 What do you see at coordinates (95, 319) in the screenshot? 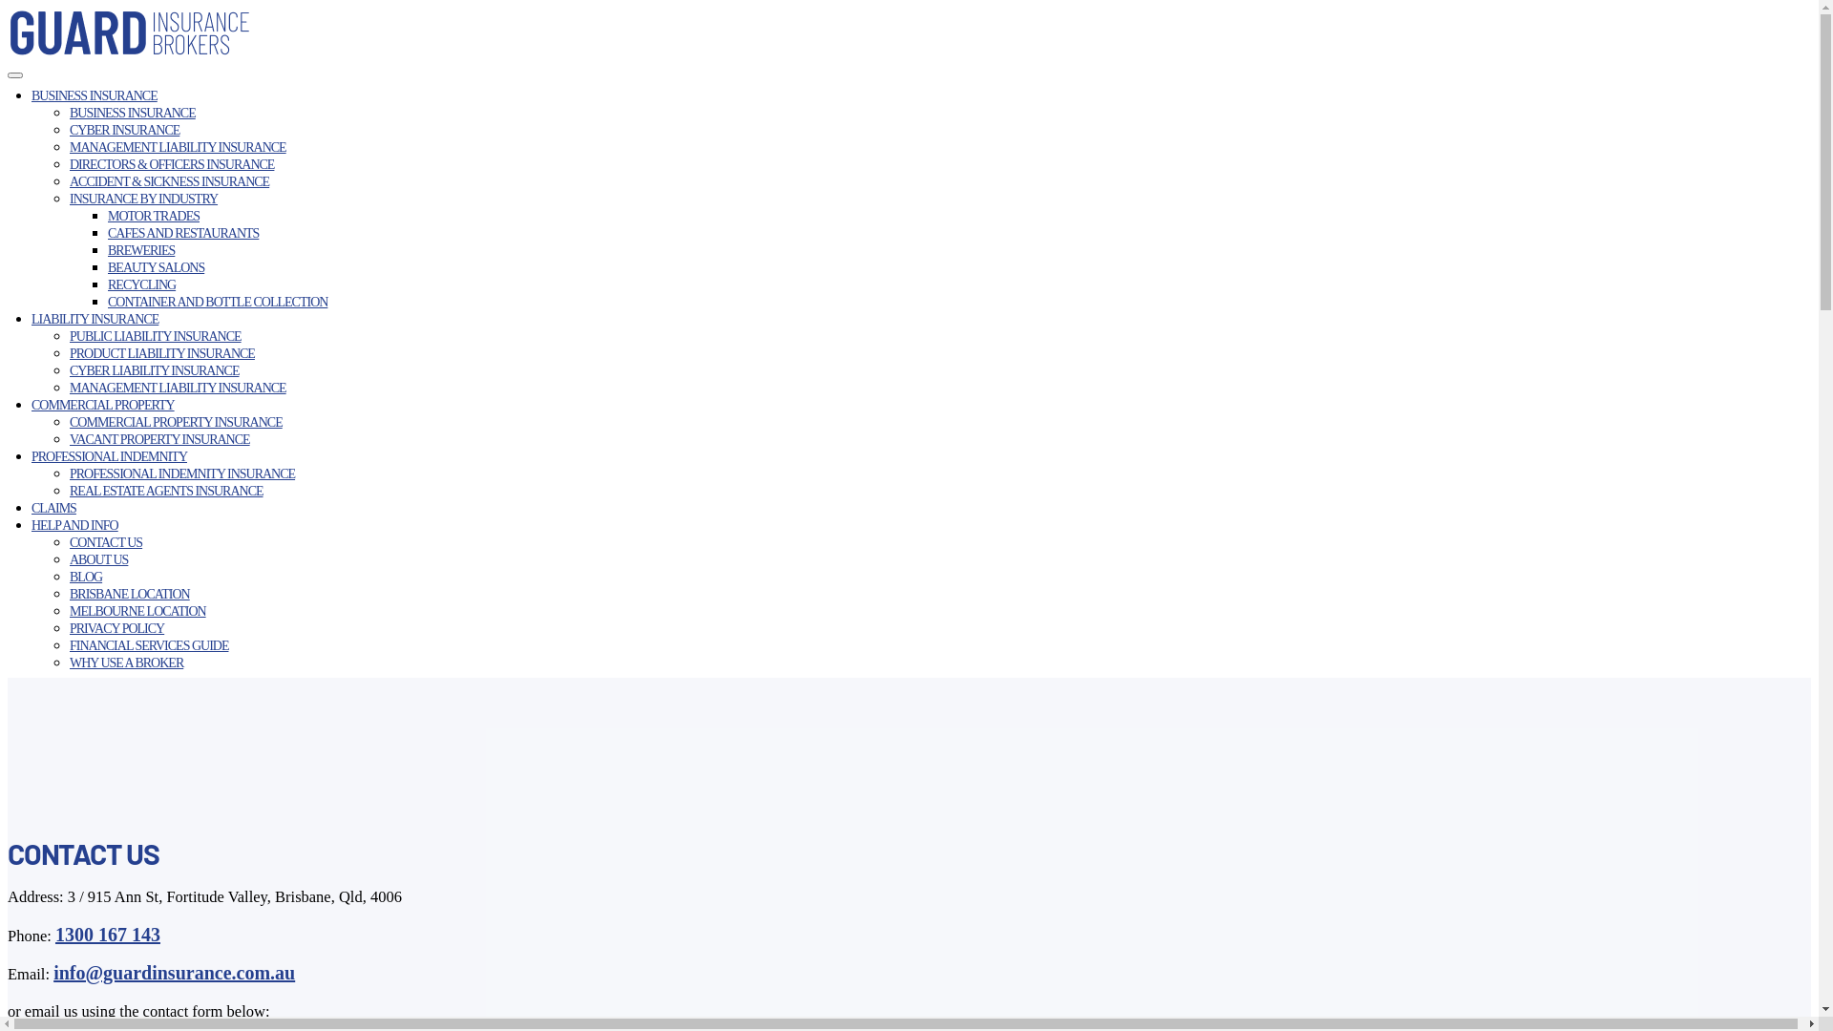
I see `LIABILITY INSURANCE` at bounding box center [95, 319].